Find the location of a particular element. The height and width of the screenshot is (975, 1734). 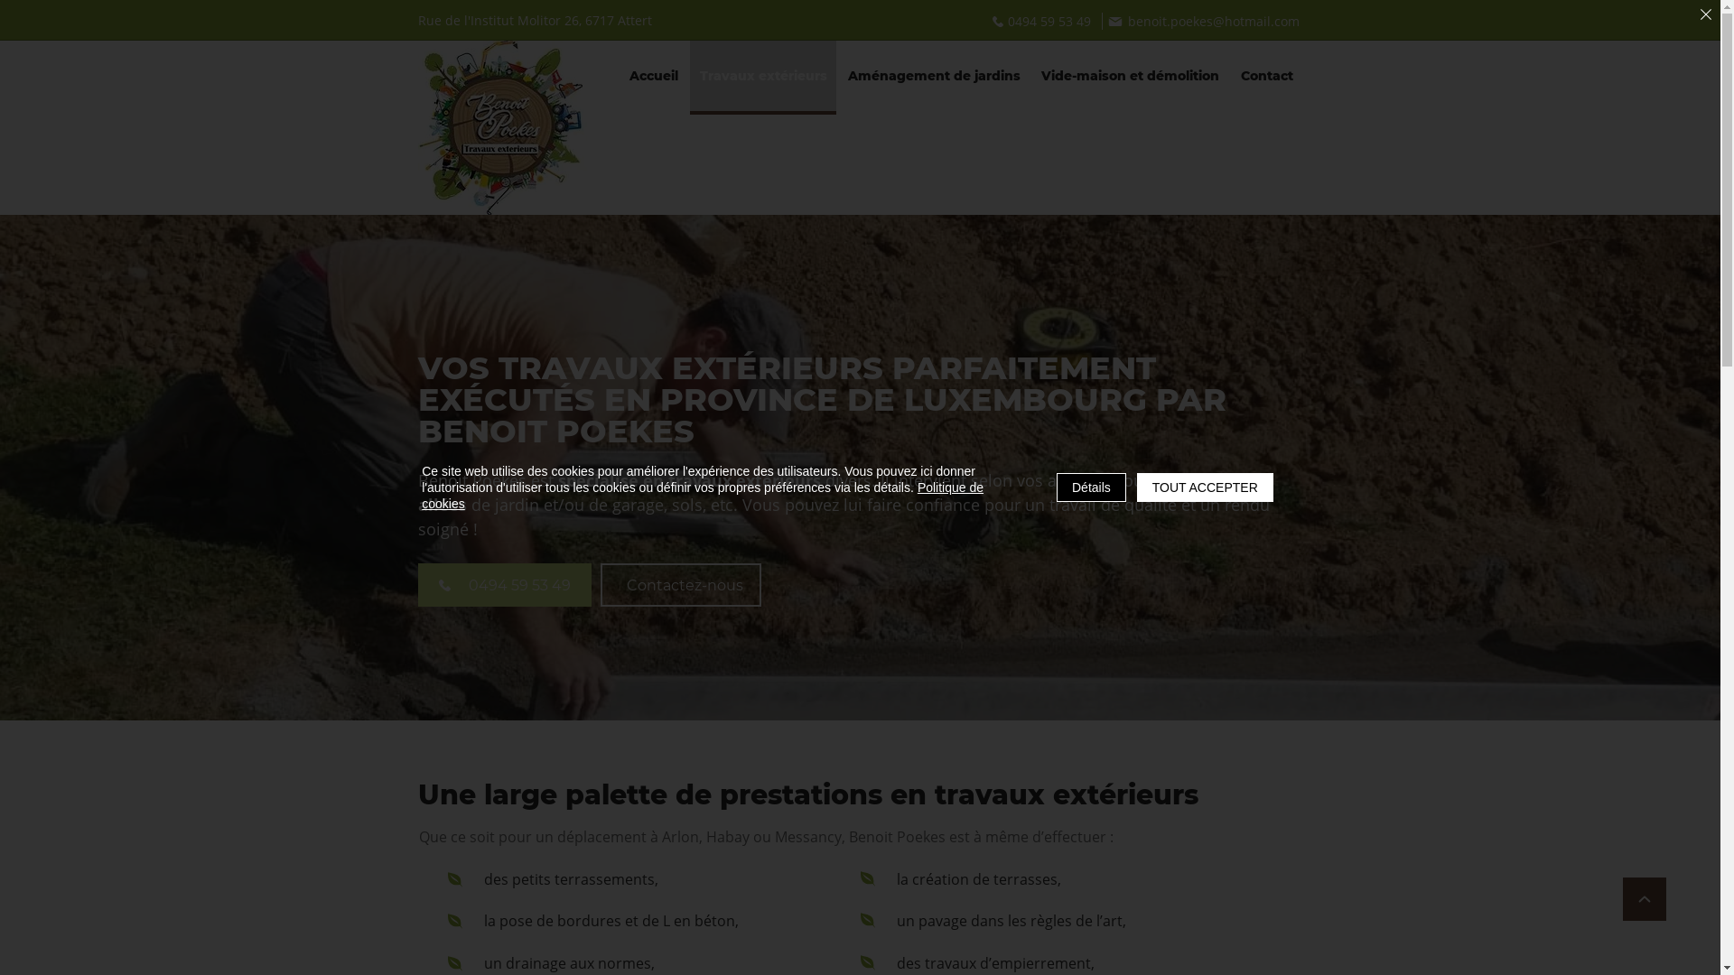

Contactez-nous is located at coordinates (680, 585).